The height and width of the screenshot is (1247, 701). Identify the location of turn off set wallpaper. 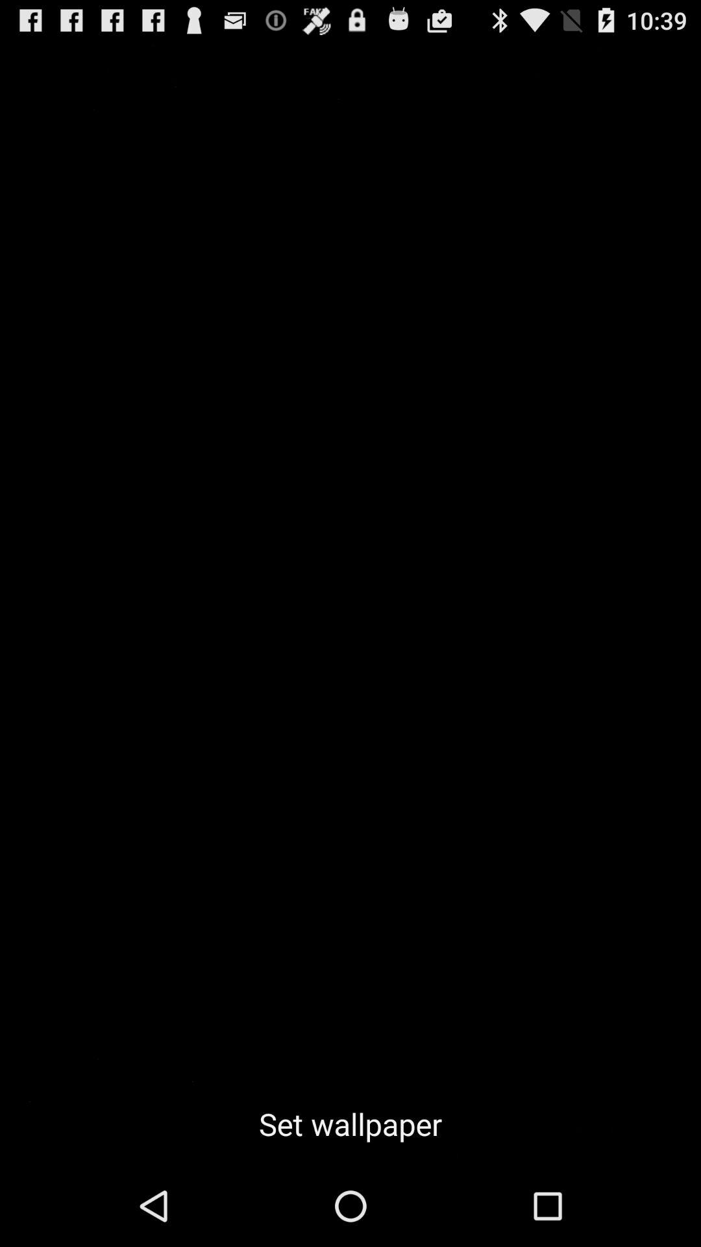
(350, 1124).